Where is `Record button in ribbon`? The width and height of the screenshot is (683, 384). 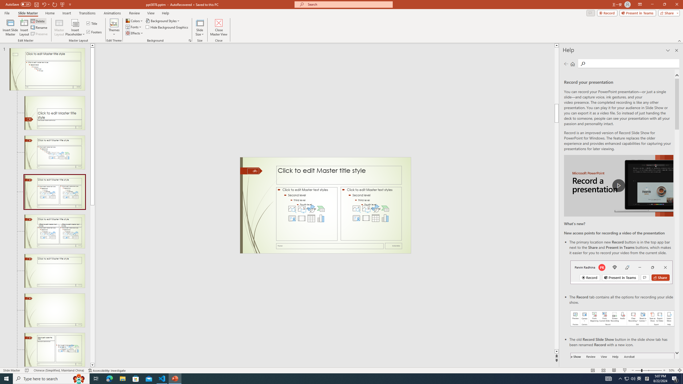 Record button in ribbon is located at coordinates (622, 379).